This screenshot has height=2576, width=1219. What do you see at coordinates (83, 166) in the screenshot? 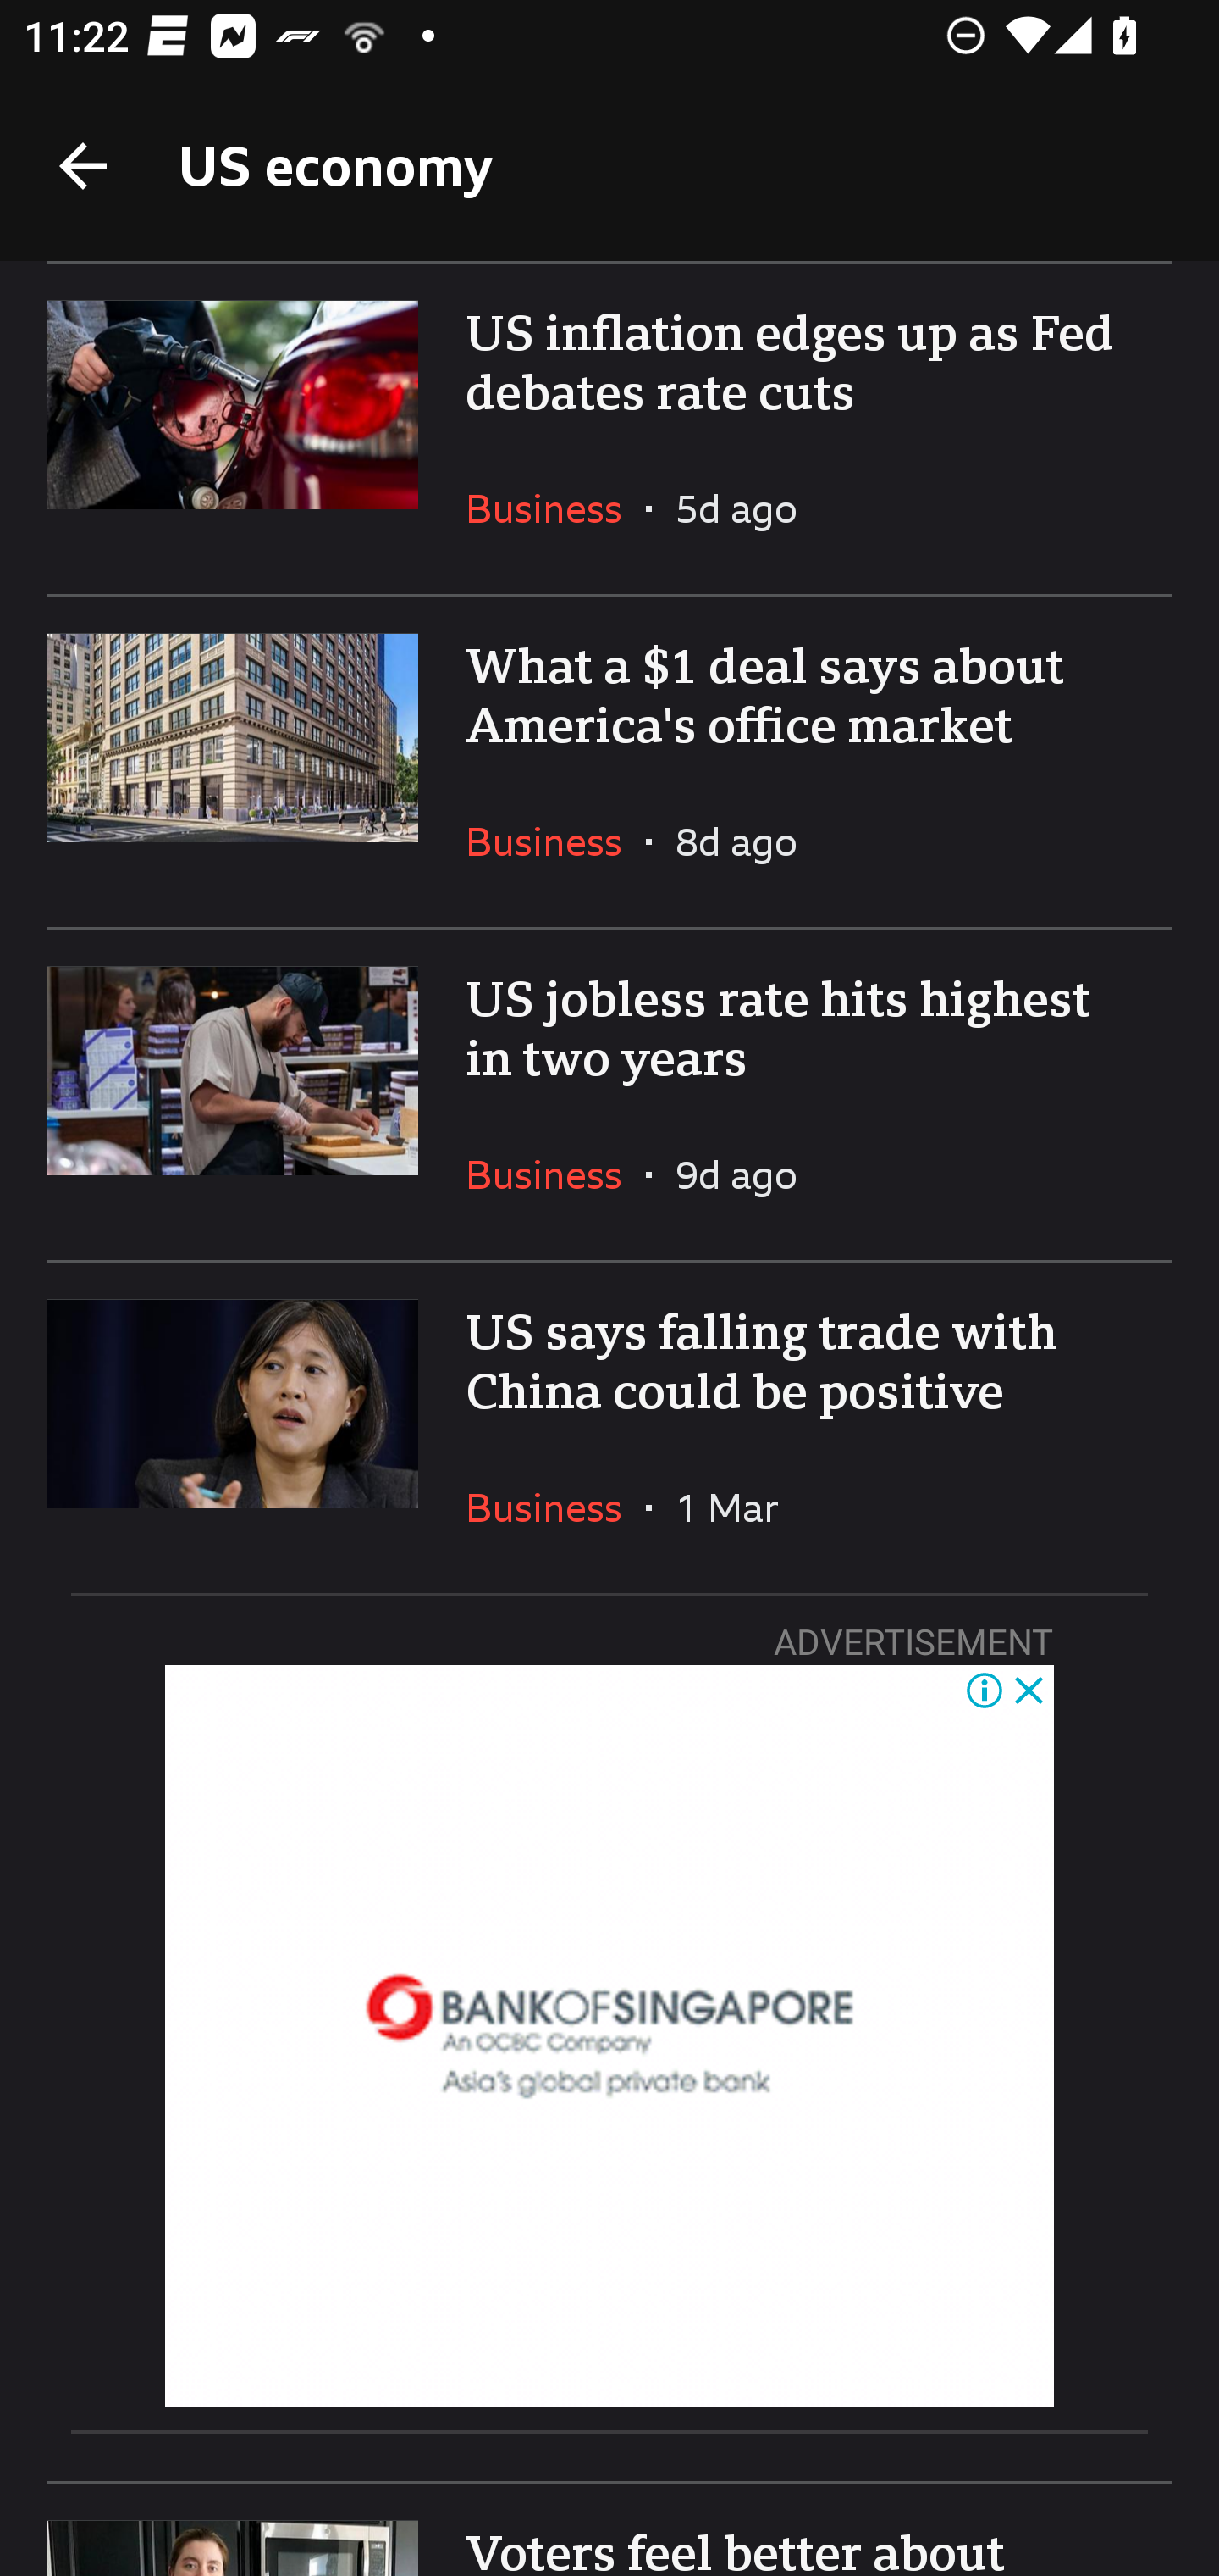
I see `Back` at bounding box center [83, 166].